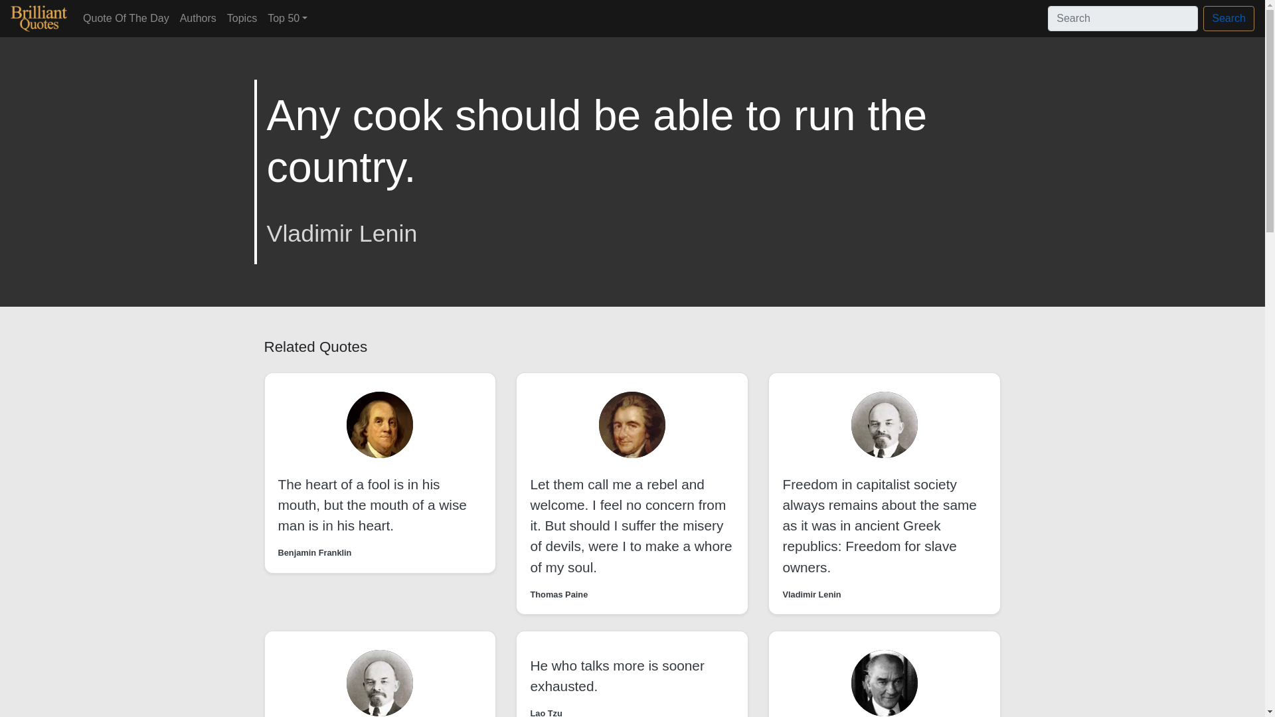 The image size is (1275, 717). Describe the element at coordinates (198, 18) in the screenshot. I see `Authors` at that location.